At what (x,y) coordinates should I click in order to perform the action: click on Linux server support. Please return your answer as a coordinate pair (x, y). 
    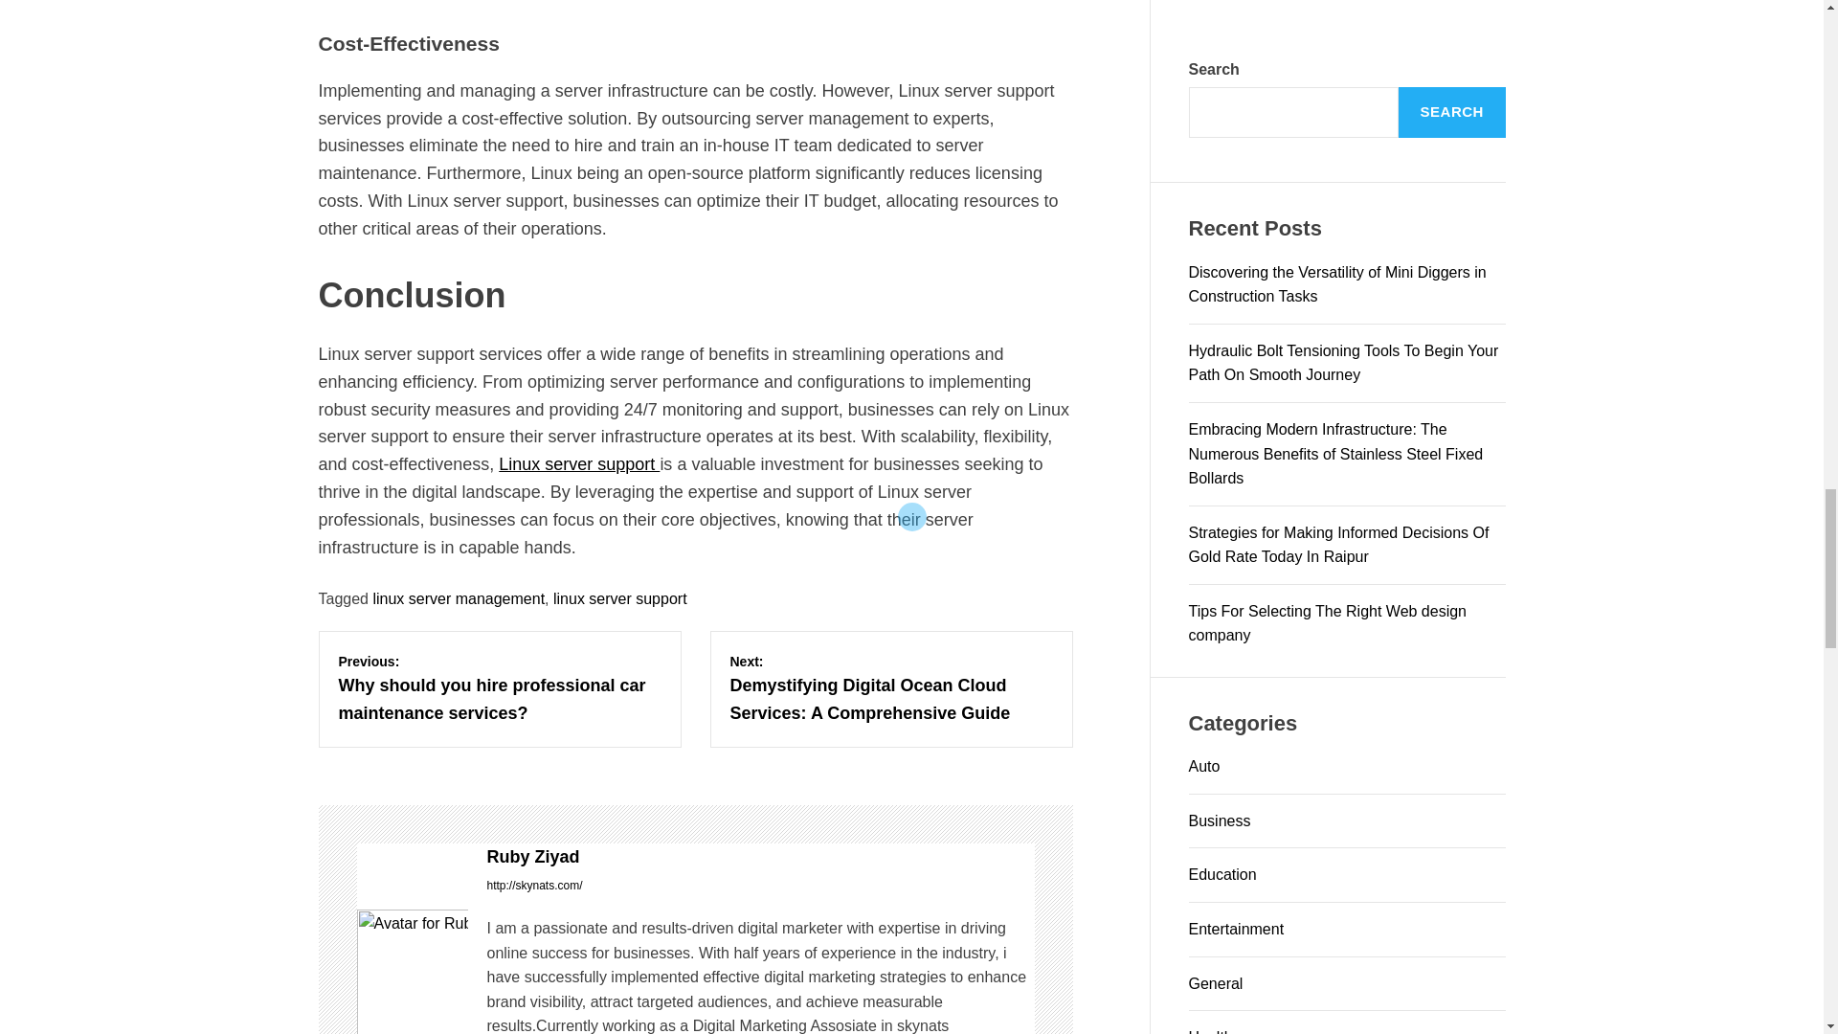
    Looking at the image, I should click on (578, 463).